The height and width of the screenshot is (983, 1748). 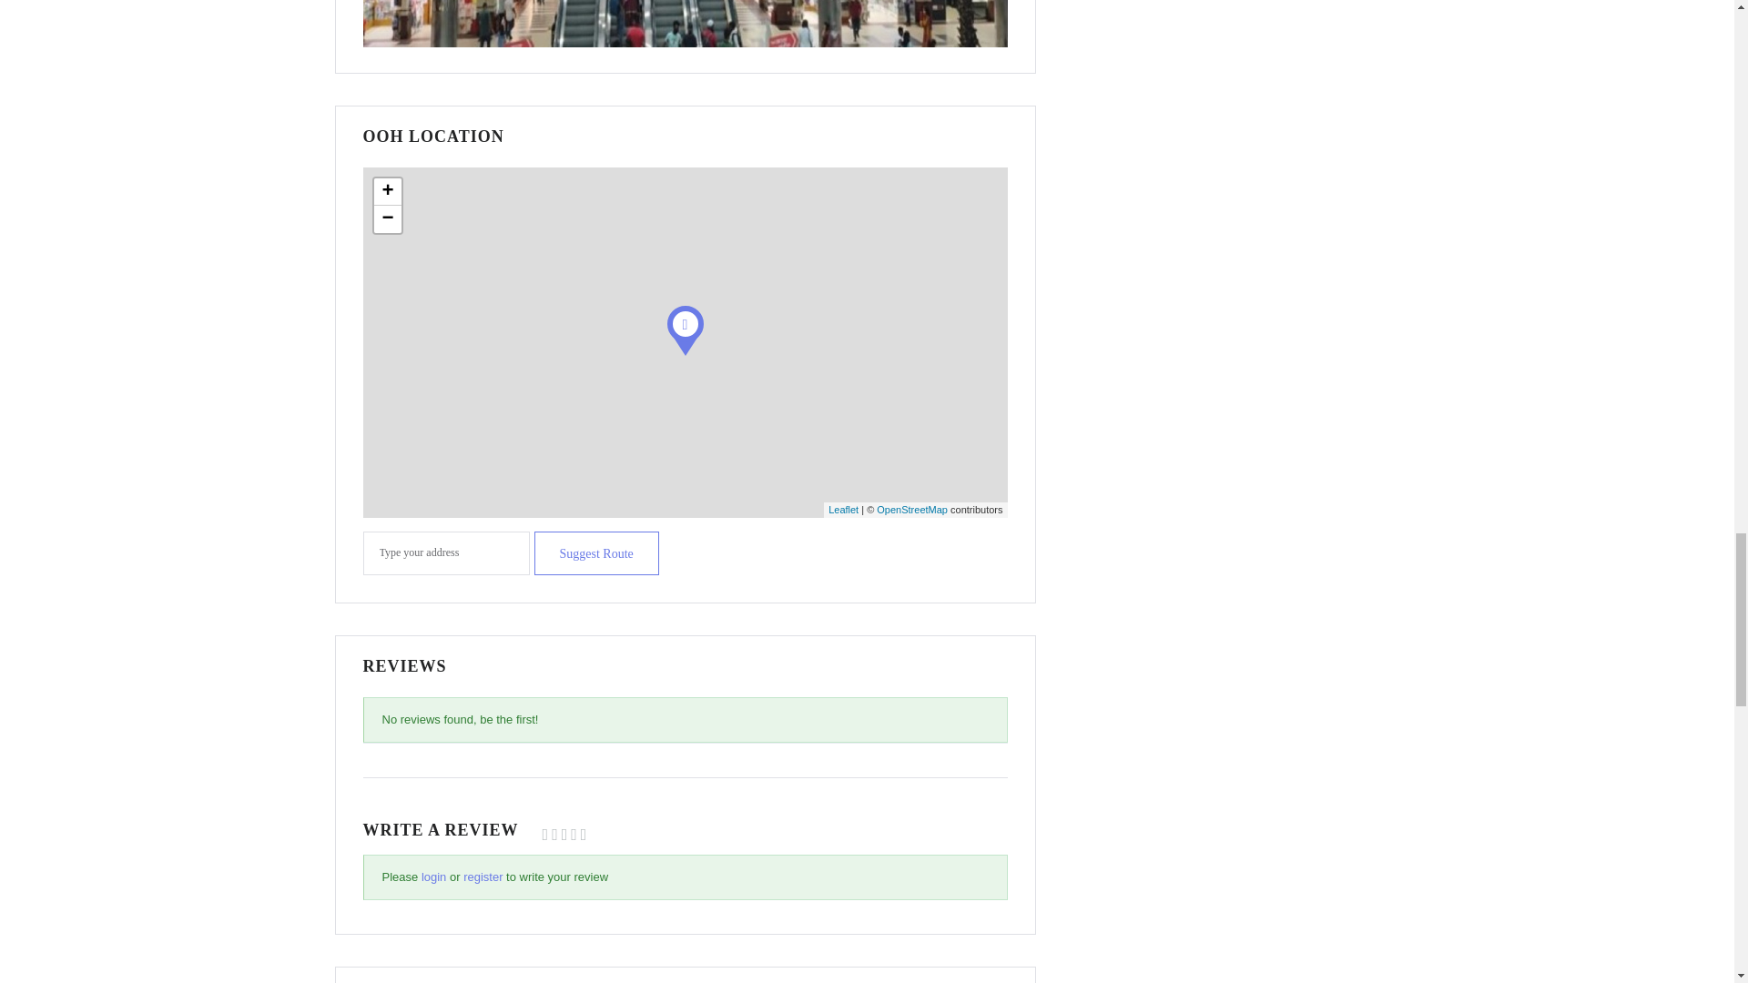 I want to click on A JS library for interactive maps, so click(x=843, y=510).